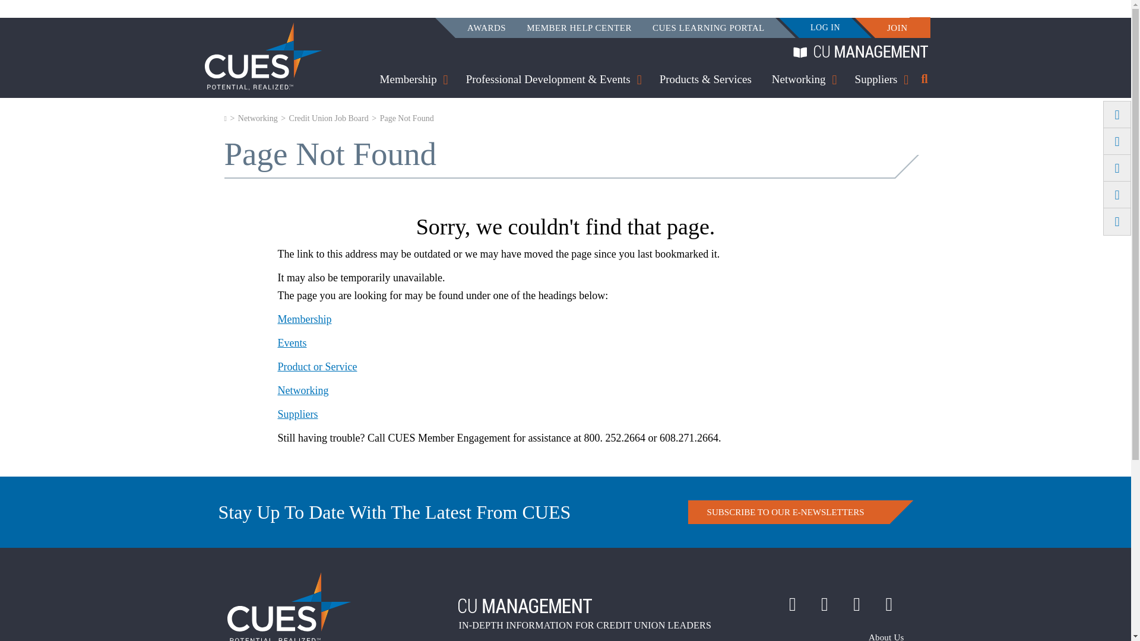  Describe the element at coordinates (876, 81) in the screenshot. I see `Suppliers` at that location.